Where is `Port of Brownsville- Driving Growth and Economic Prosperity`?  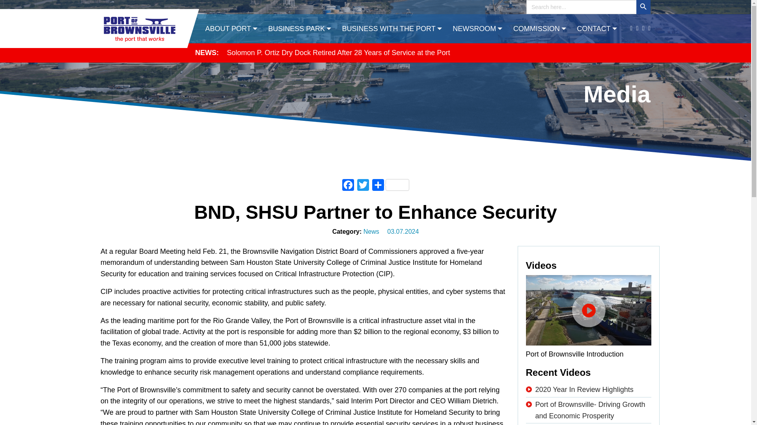 Port of Brownsville- Driving Growth and Economic Prosperity is located at coordinates (590, 410).